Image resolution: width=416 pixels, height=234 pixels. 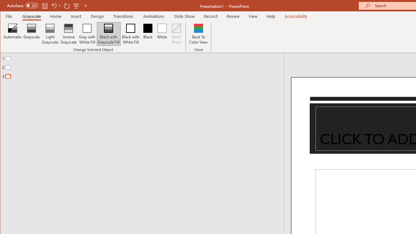 What do you see at coordinates (131, 34) in the screenshot?
I see `Black with White Fill` at bounding box center [131, 34].